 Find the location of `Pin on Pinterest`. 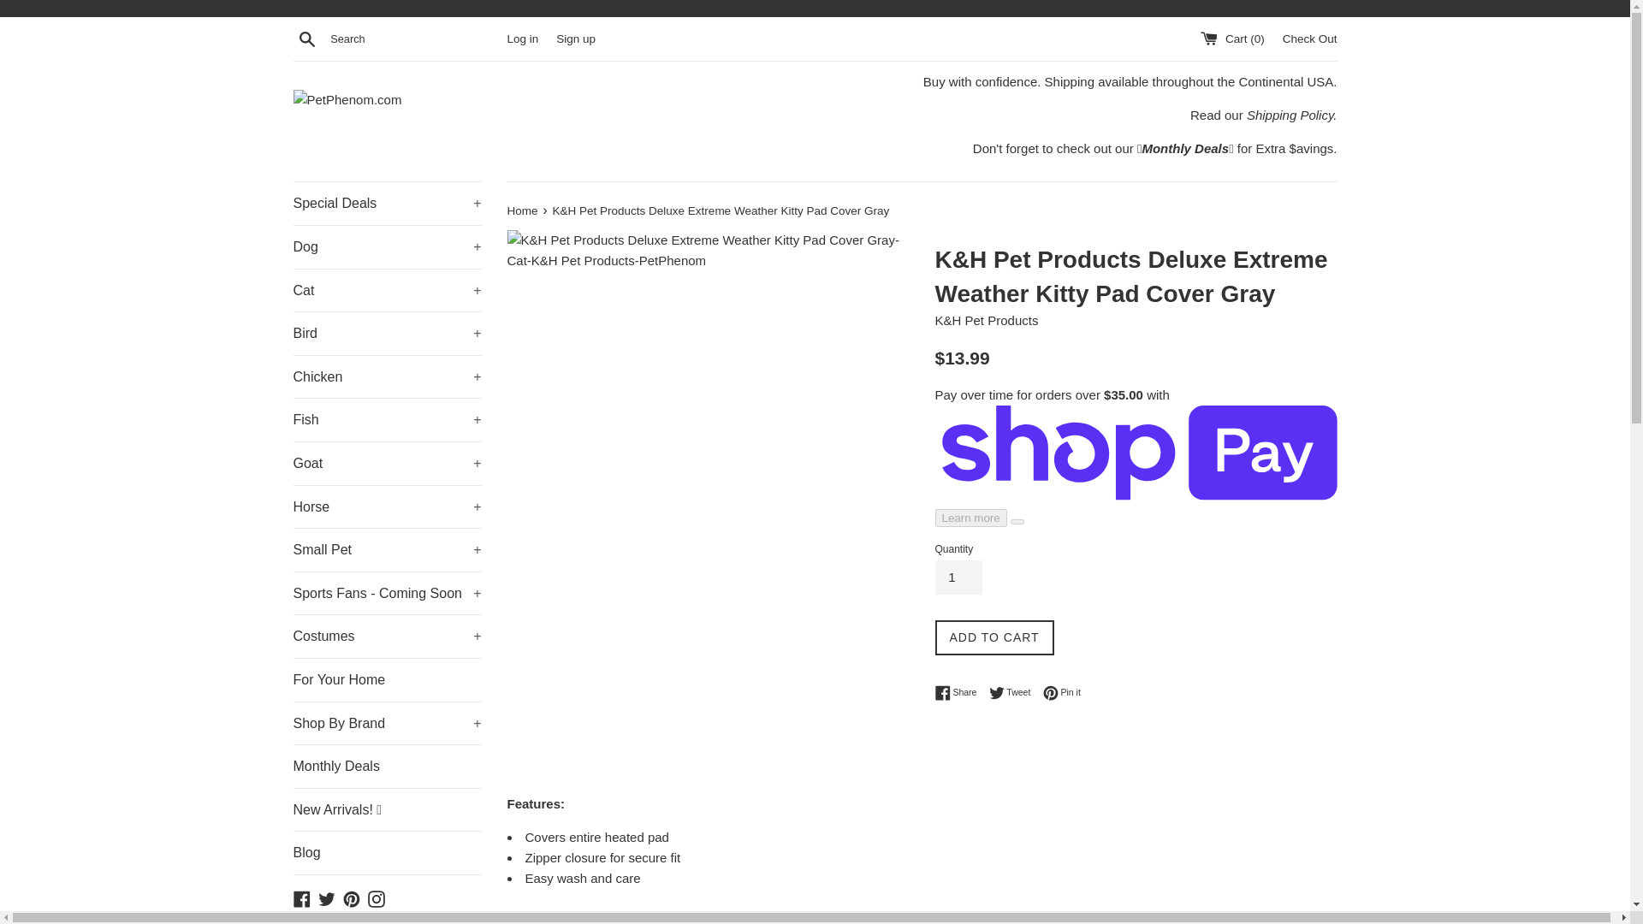

Pin on Pinterest is located at coordinates (1062, 693).